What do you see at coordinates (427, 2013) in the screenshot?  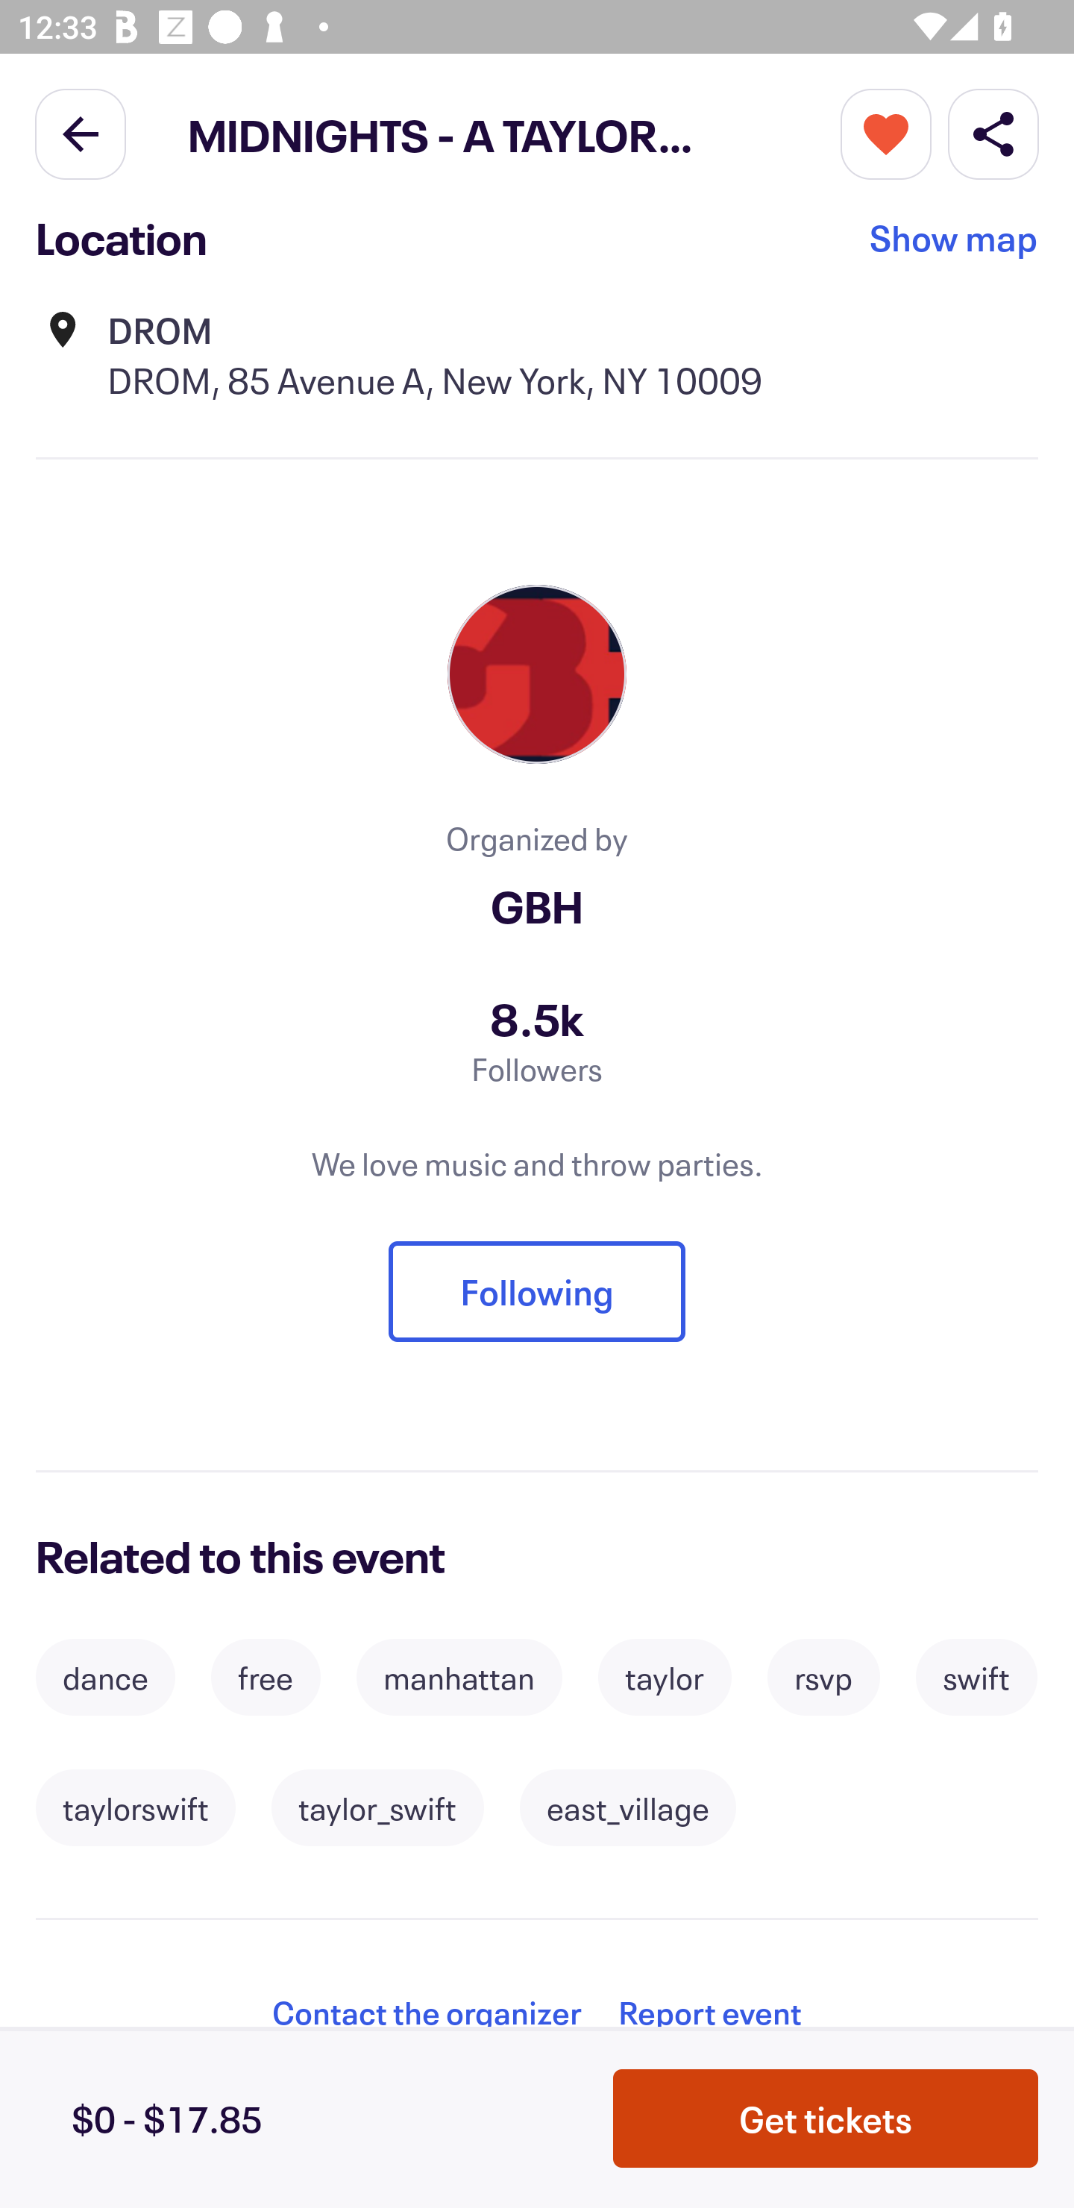 I see `Contact the organizer` at bounding box center [427, 2013].